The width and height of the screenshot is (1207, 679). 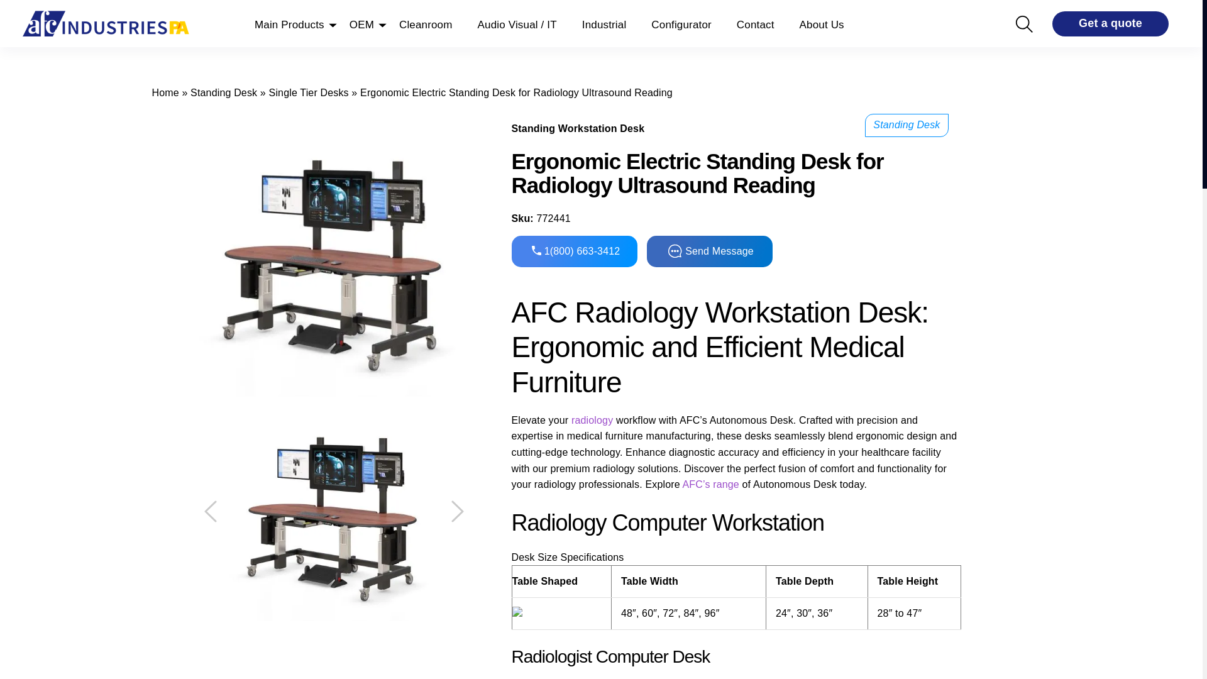 What do you see at coordinates (289, 23) in the screenshot?
I see `Main Products` at bounding box center [289, 23].